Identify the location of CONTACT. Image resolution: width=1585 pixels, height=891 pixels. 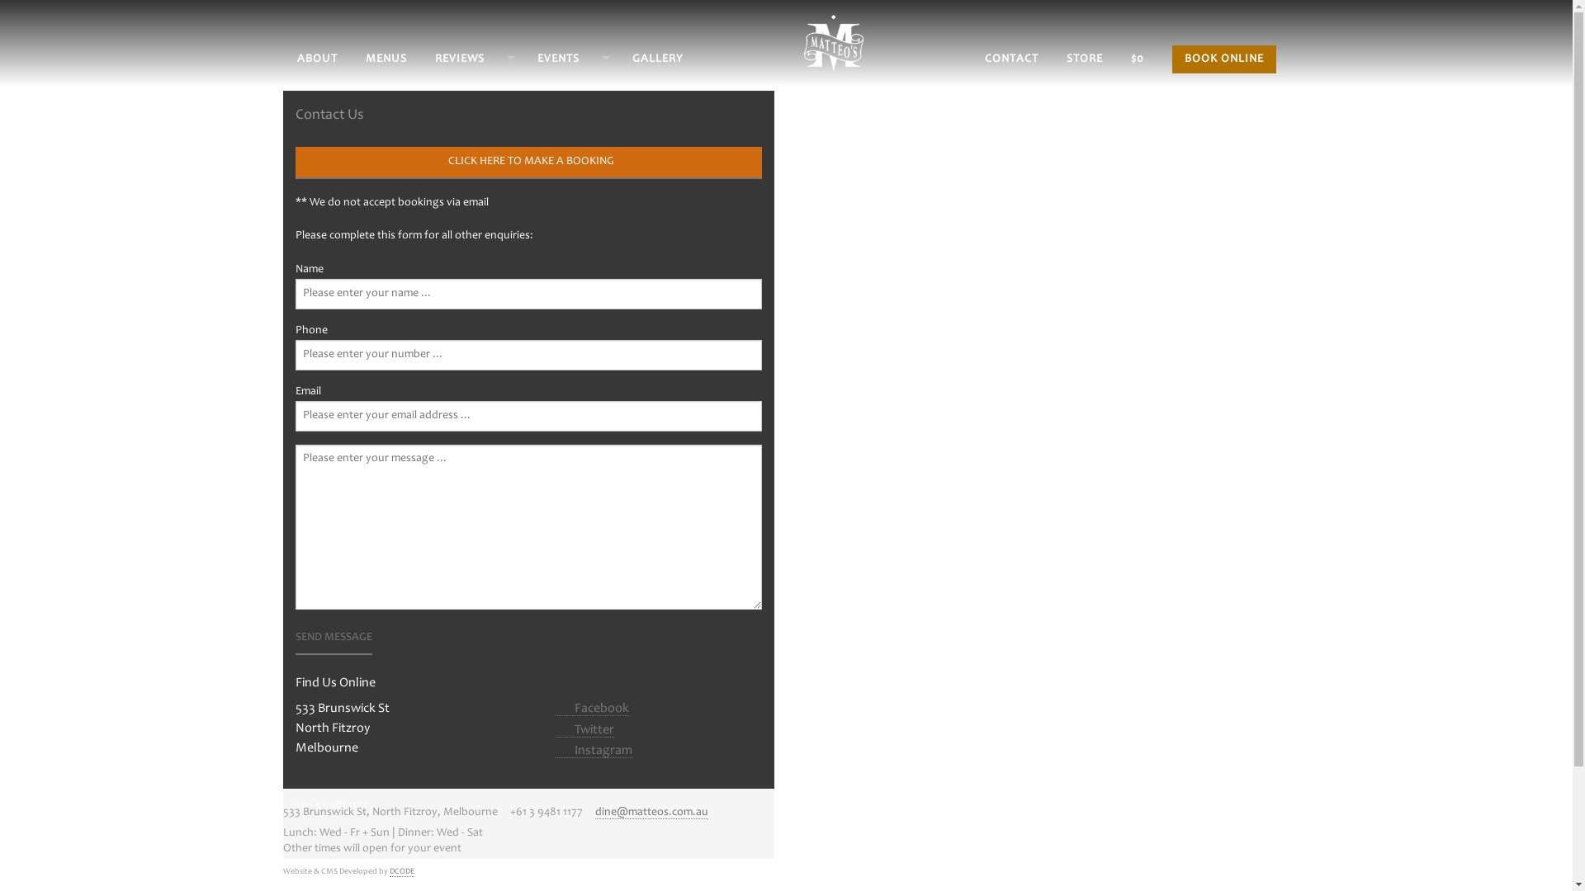
(1010, 61).